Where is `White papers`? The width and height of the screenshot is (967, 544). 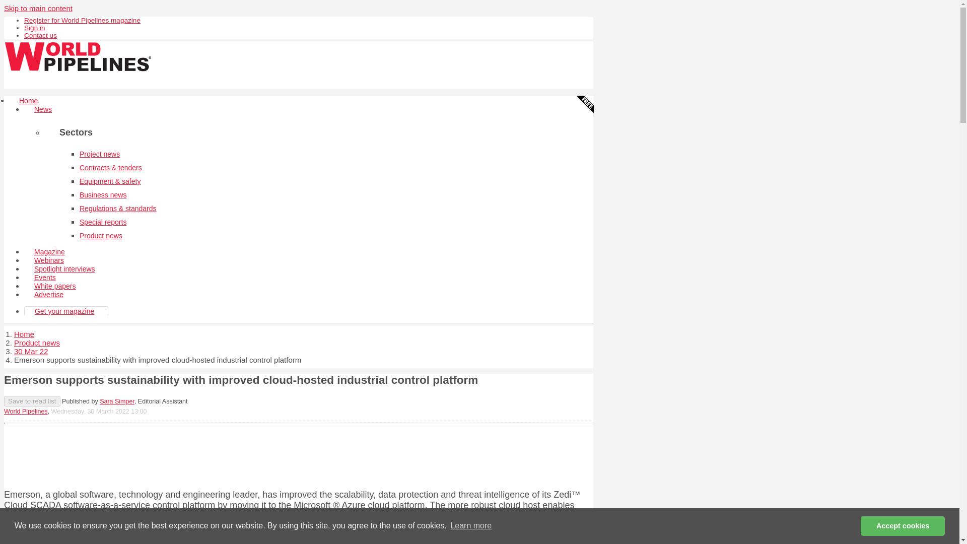 White papers is located at coordinates (55, 286).